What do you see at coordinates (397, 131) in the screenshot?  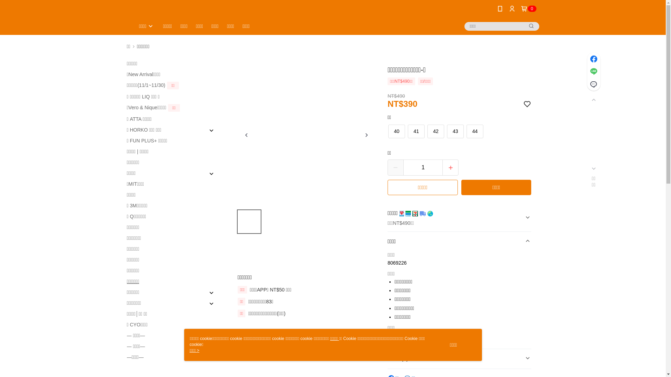 I see `40` at bounding box center [397, 131].